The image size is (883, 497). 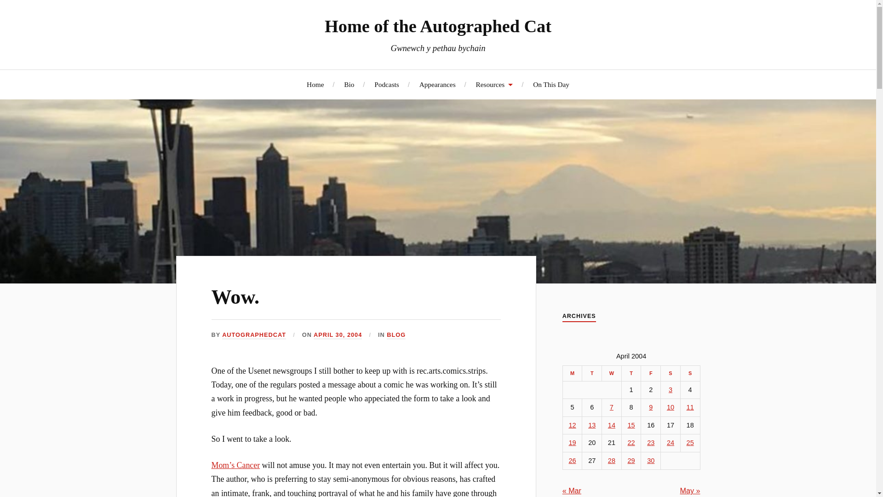 I want to click on Sunday, so click(x=690, y=373).